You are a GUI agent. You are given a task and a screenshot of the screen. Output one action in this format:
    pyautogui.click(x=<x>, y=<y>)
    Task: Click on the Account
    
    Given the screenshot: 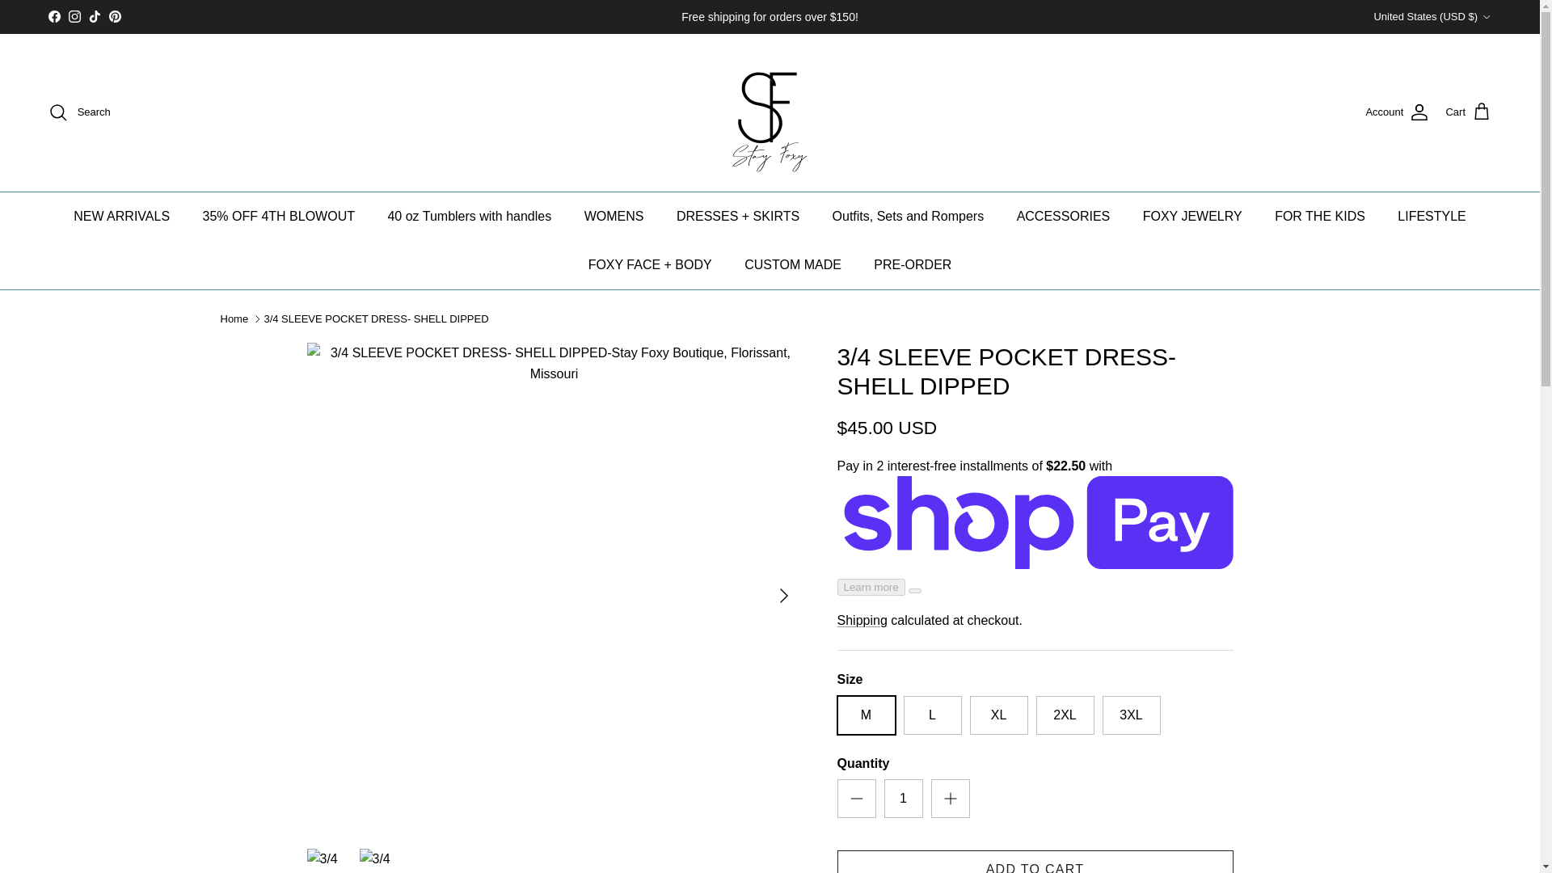 What is the action you would take?
    pyautogui.click(x=1397, y=112)
    